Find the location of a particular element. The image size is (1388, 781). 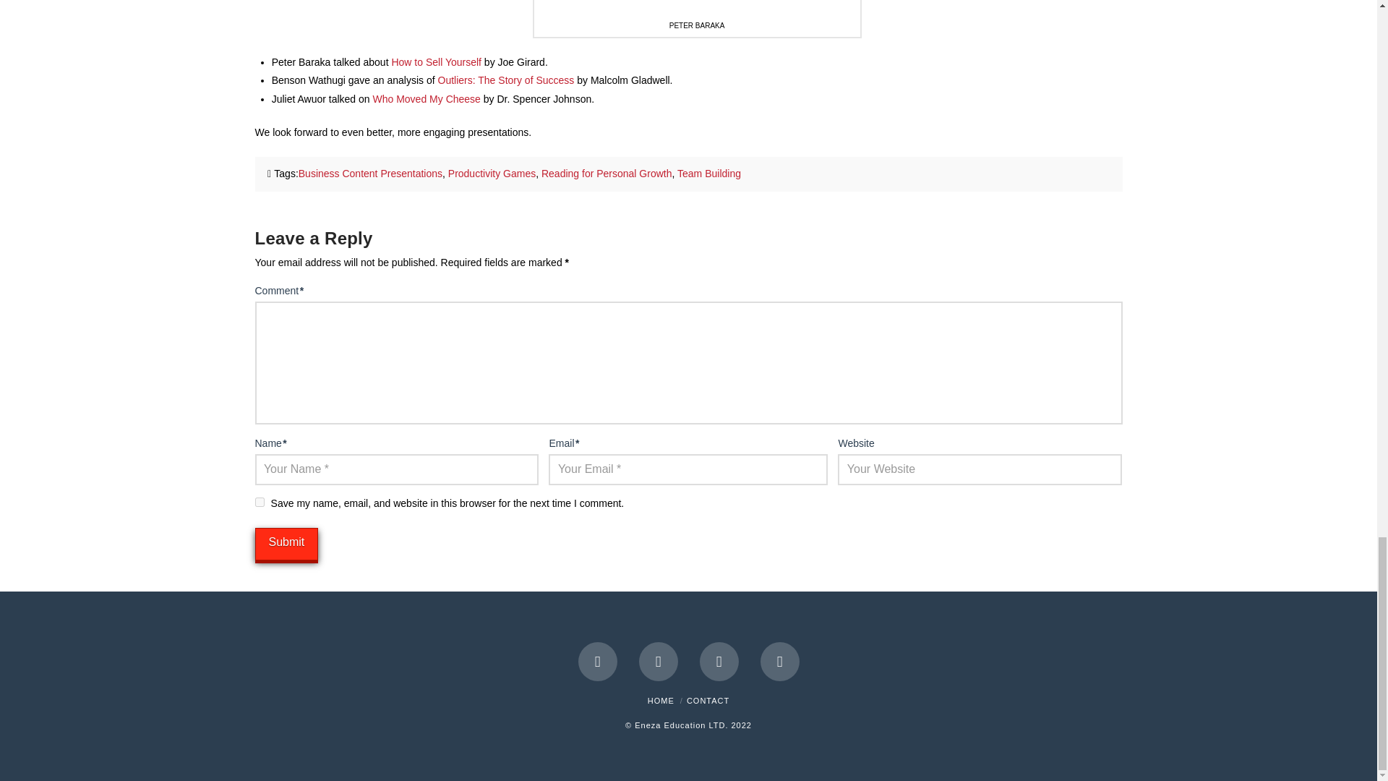

HOME is located at coordinates (661, 701).